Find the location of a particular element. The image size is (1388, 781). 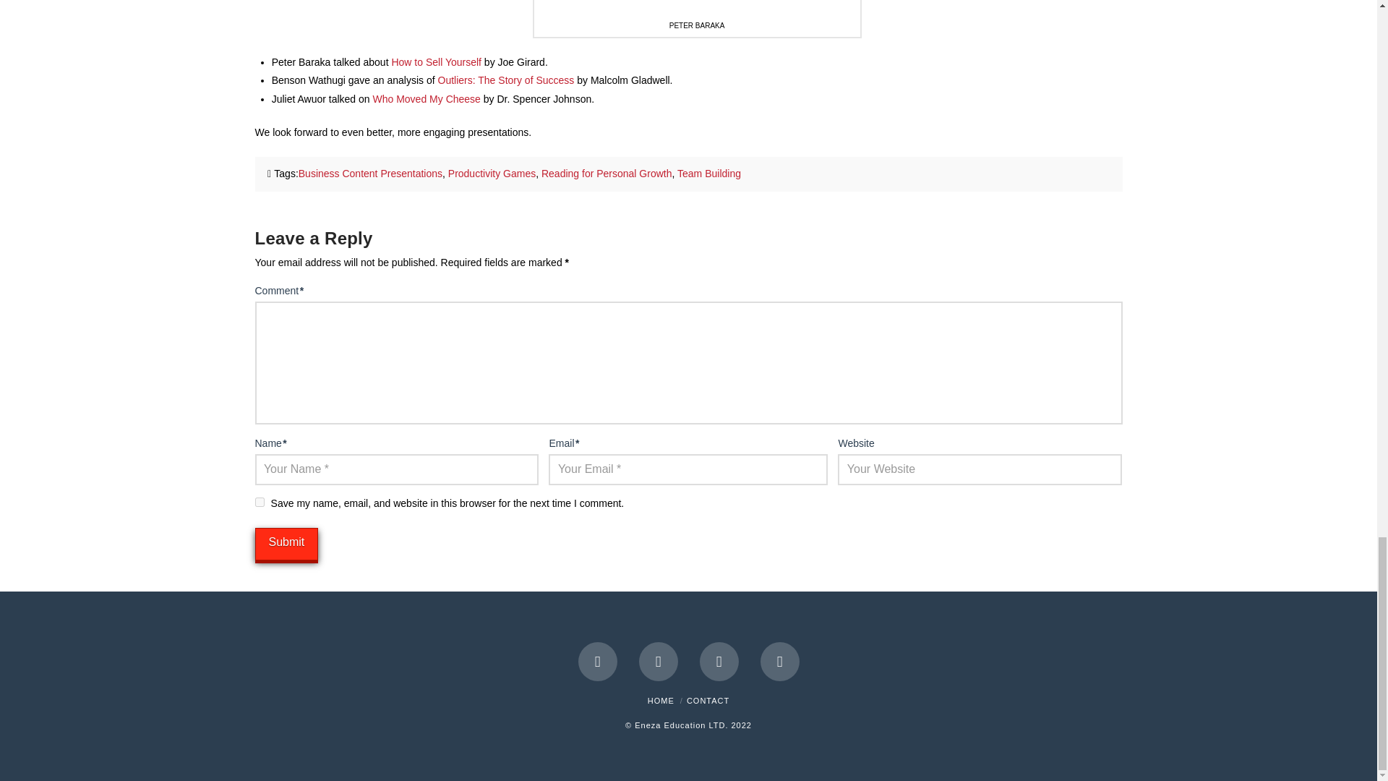

HOME is located at coordinates (661, 701).